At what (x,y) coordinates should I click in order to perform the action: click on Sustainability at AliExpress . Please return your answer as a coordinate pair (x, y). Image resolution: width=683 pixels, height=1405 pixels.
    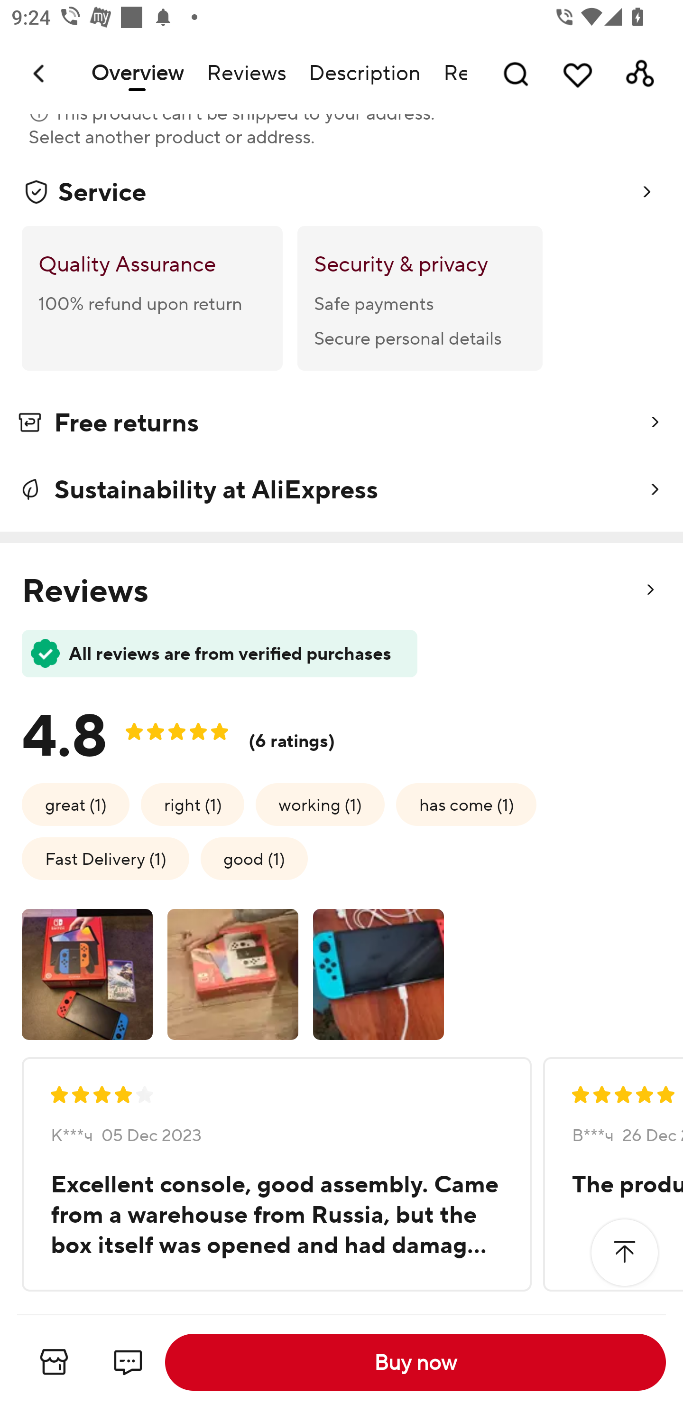
    Looking at the image, I should click on (341, 489).